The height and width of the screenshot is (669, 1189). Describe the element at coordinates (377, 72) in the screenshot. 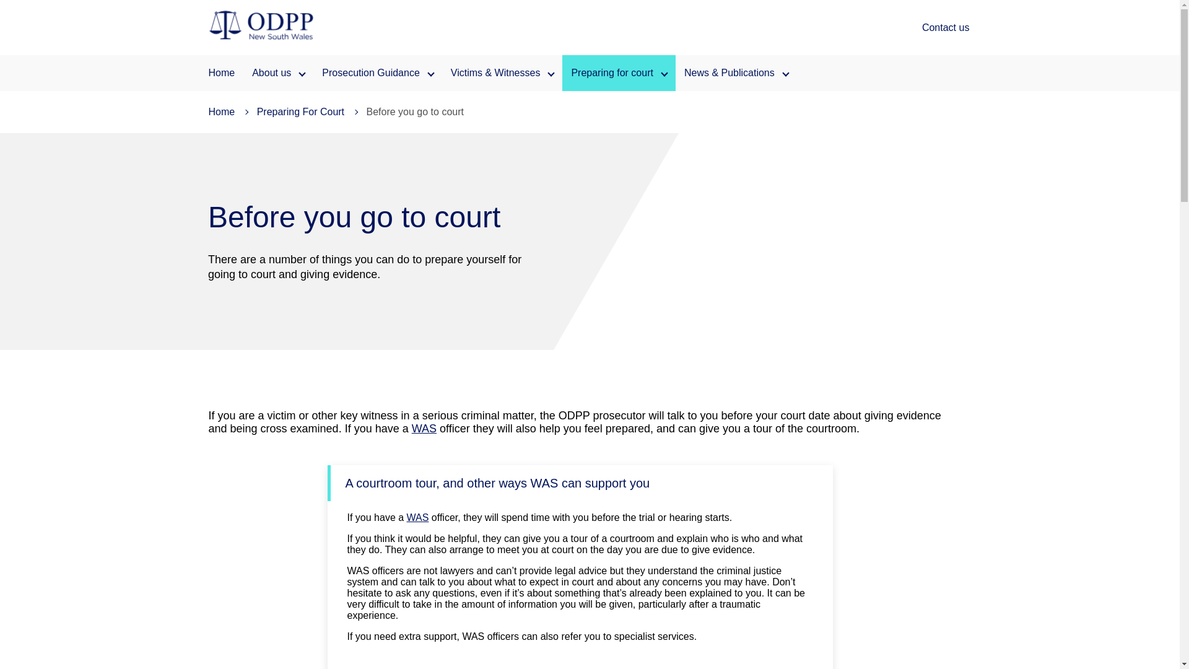

I see `Prosecution Guidance` at that location.